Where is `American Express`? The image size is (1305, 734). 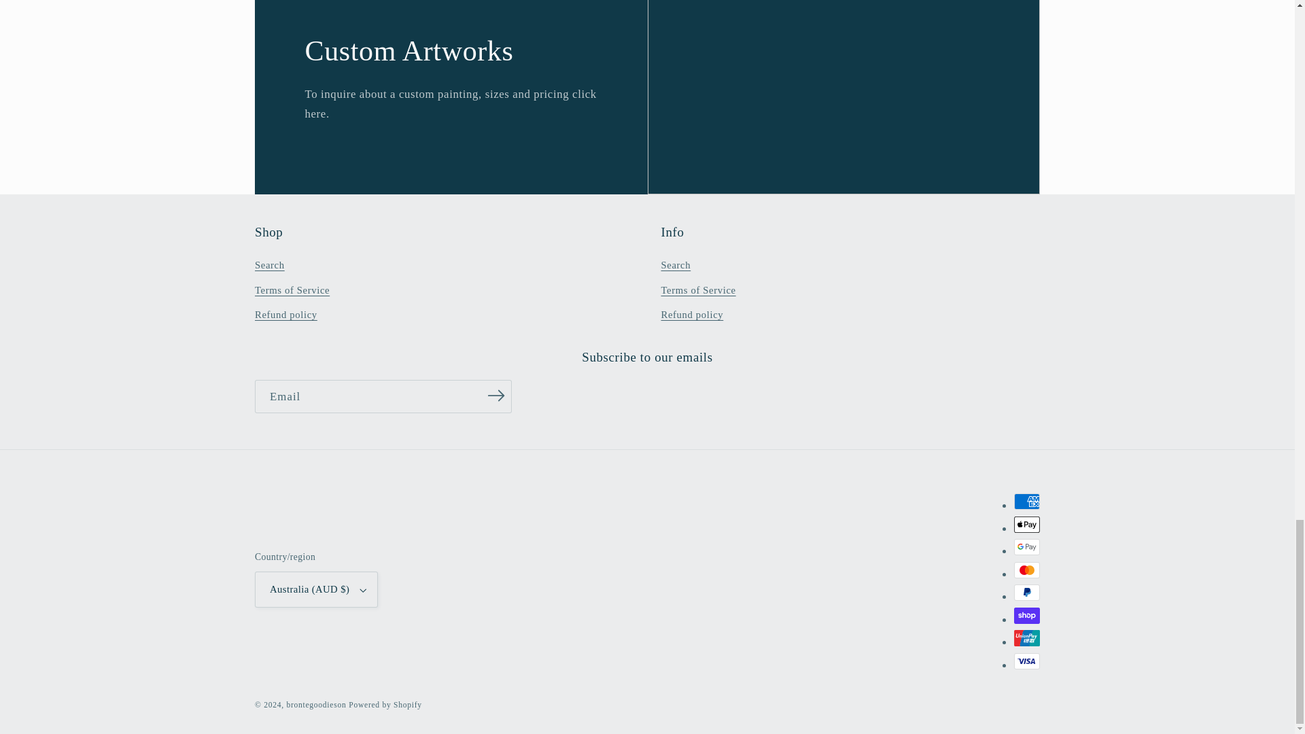 American Express is located at coordinates (1026, 501).